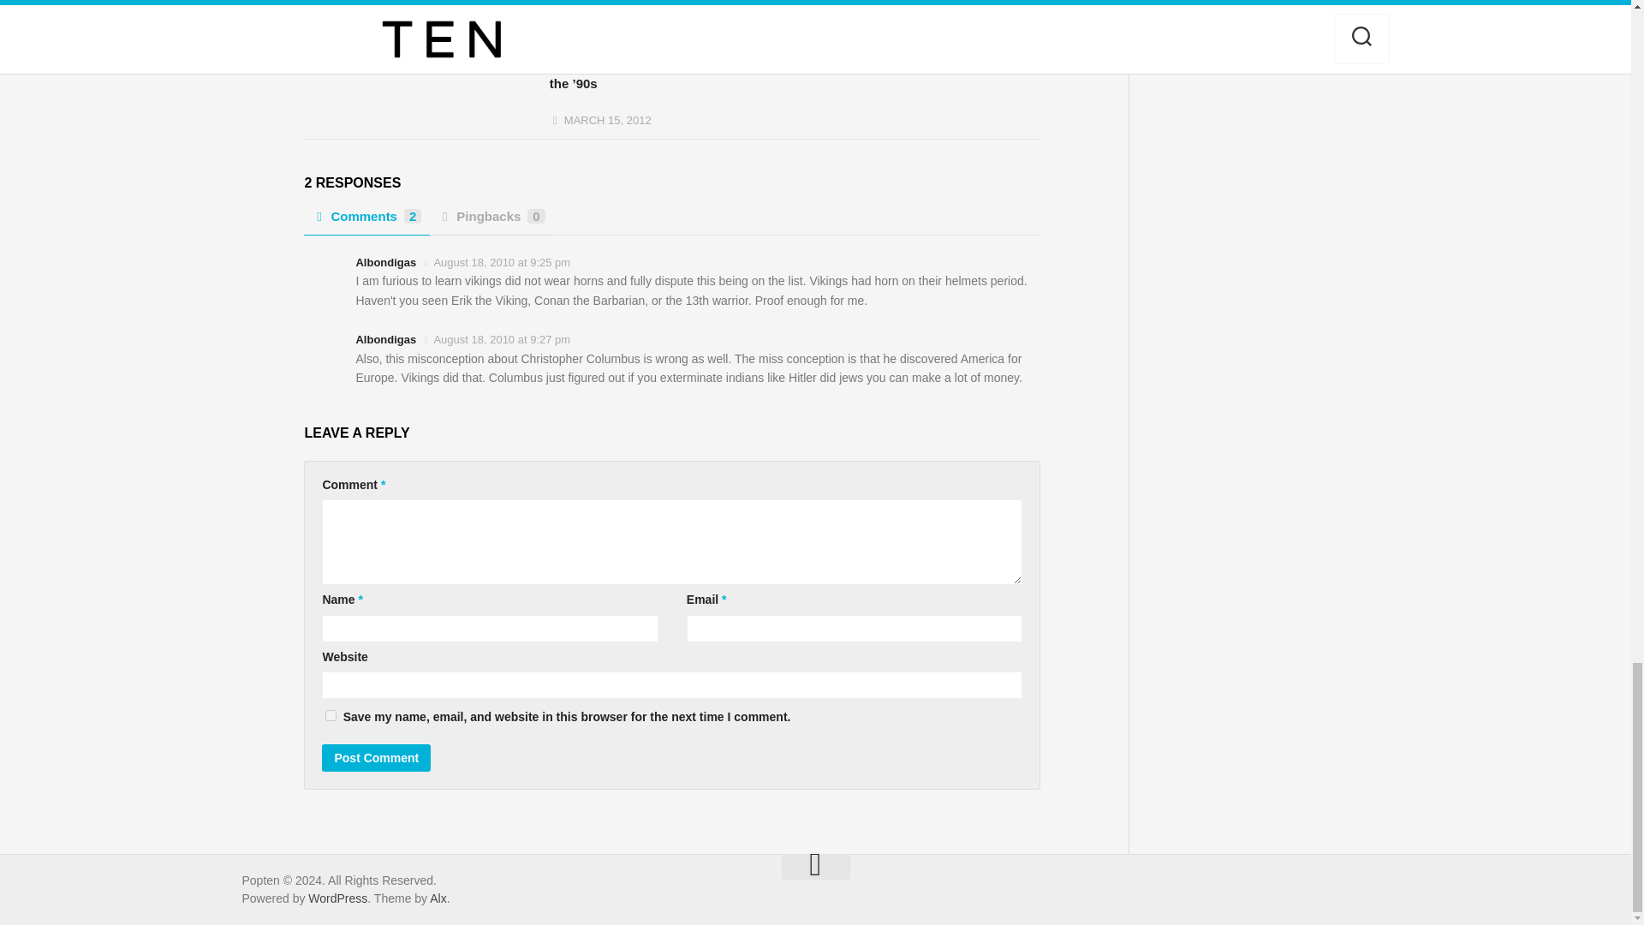 The height and width of the screenshot is (925, 1644). I want to click on Post Comment, so click(377, 757).